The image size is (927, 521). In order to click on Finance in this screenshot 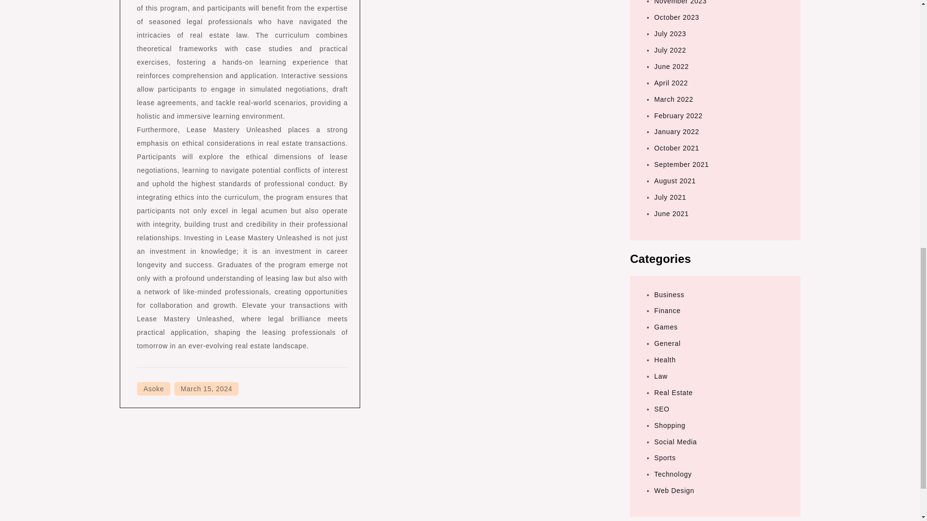, I will do `click(667, 311)`.